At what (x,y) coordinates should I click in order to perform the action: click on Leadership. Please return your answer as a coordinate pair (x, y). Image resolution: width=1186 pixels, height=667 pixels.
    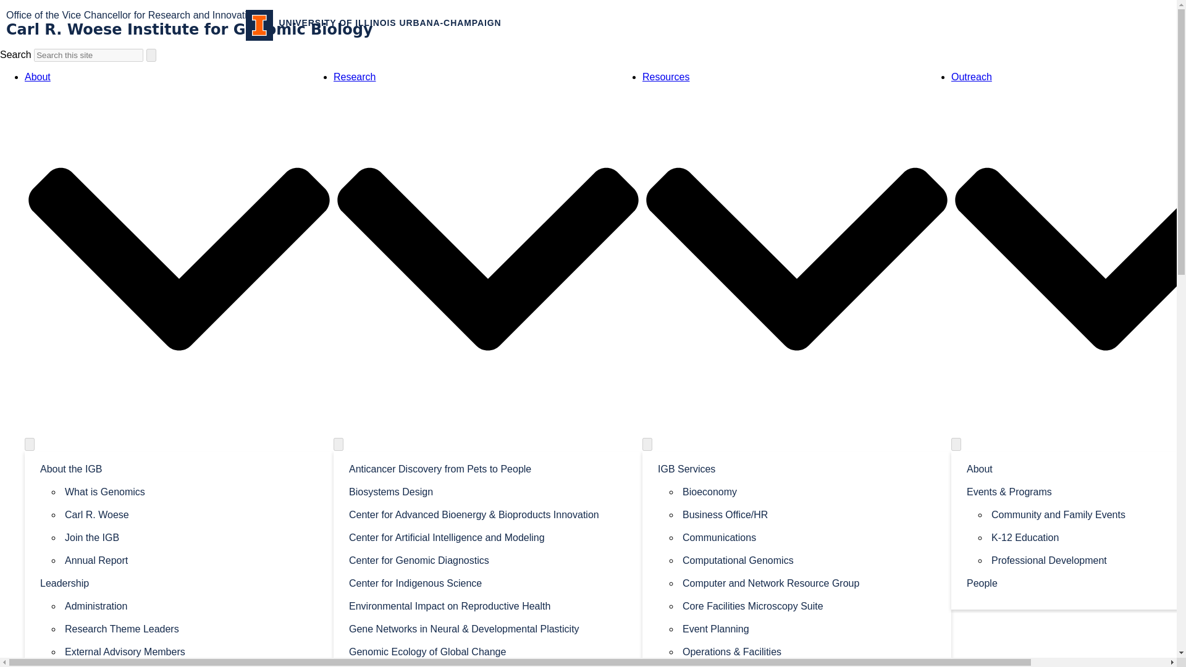
    Looking at the image, I should click on (179, 582).